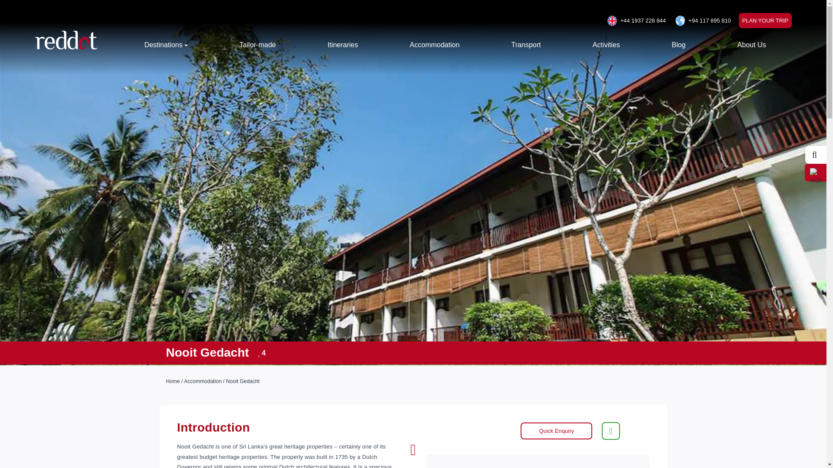 Image resolution: width=833 pixels, height=468 pixels. Describe the element at coordinates (257, 45) in the screenshot. I see `Tailor-made` at that location.